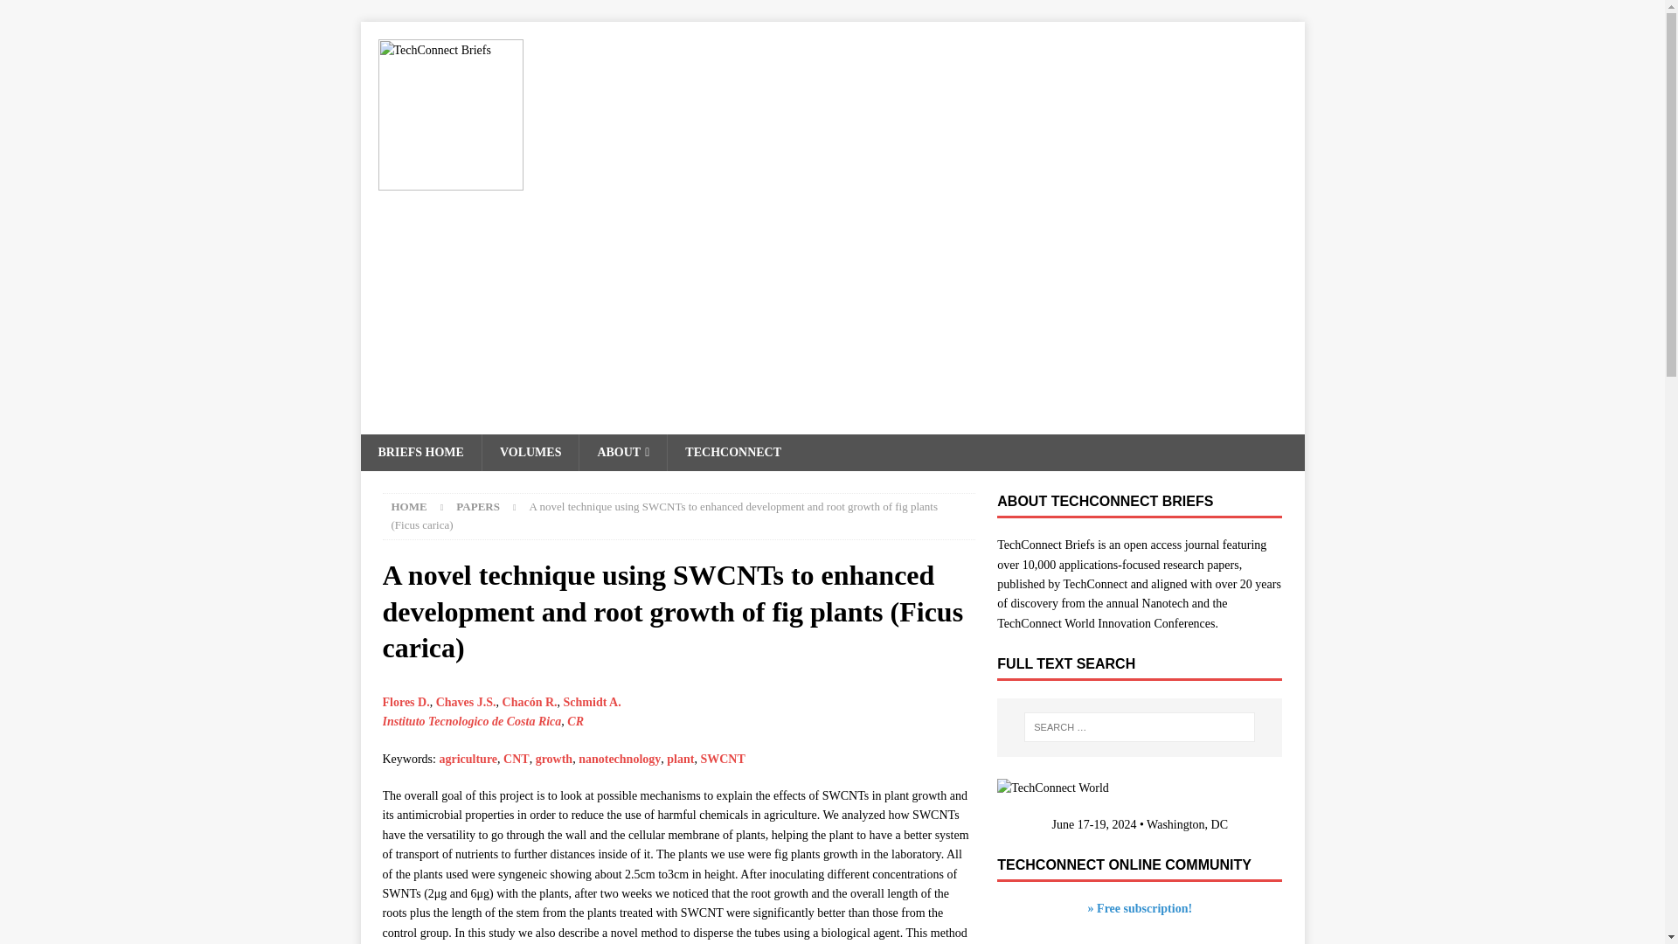  I want to click on Papers, so click(478, 507).